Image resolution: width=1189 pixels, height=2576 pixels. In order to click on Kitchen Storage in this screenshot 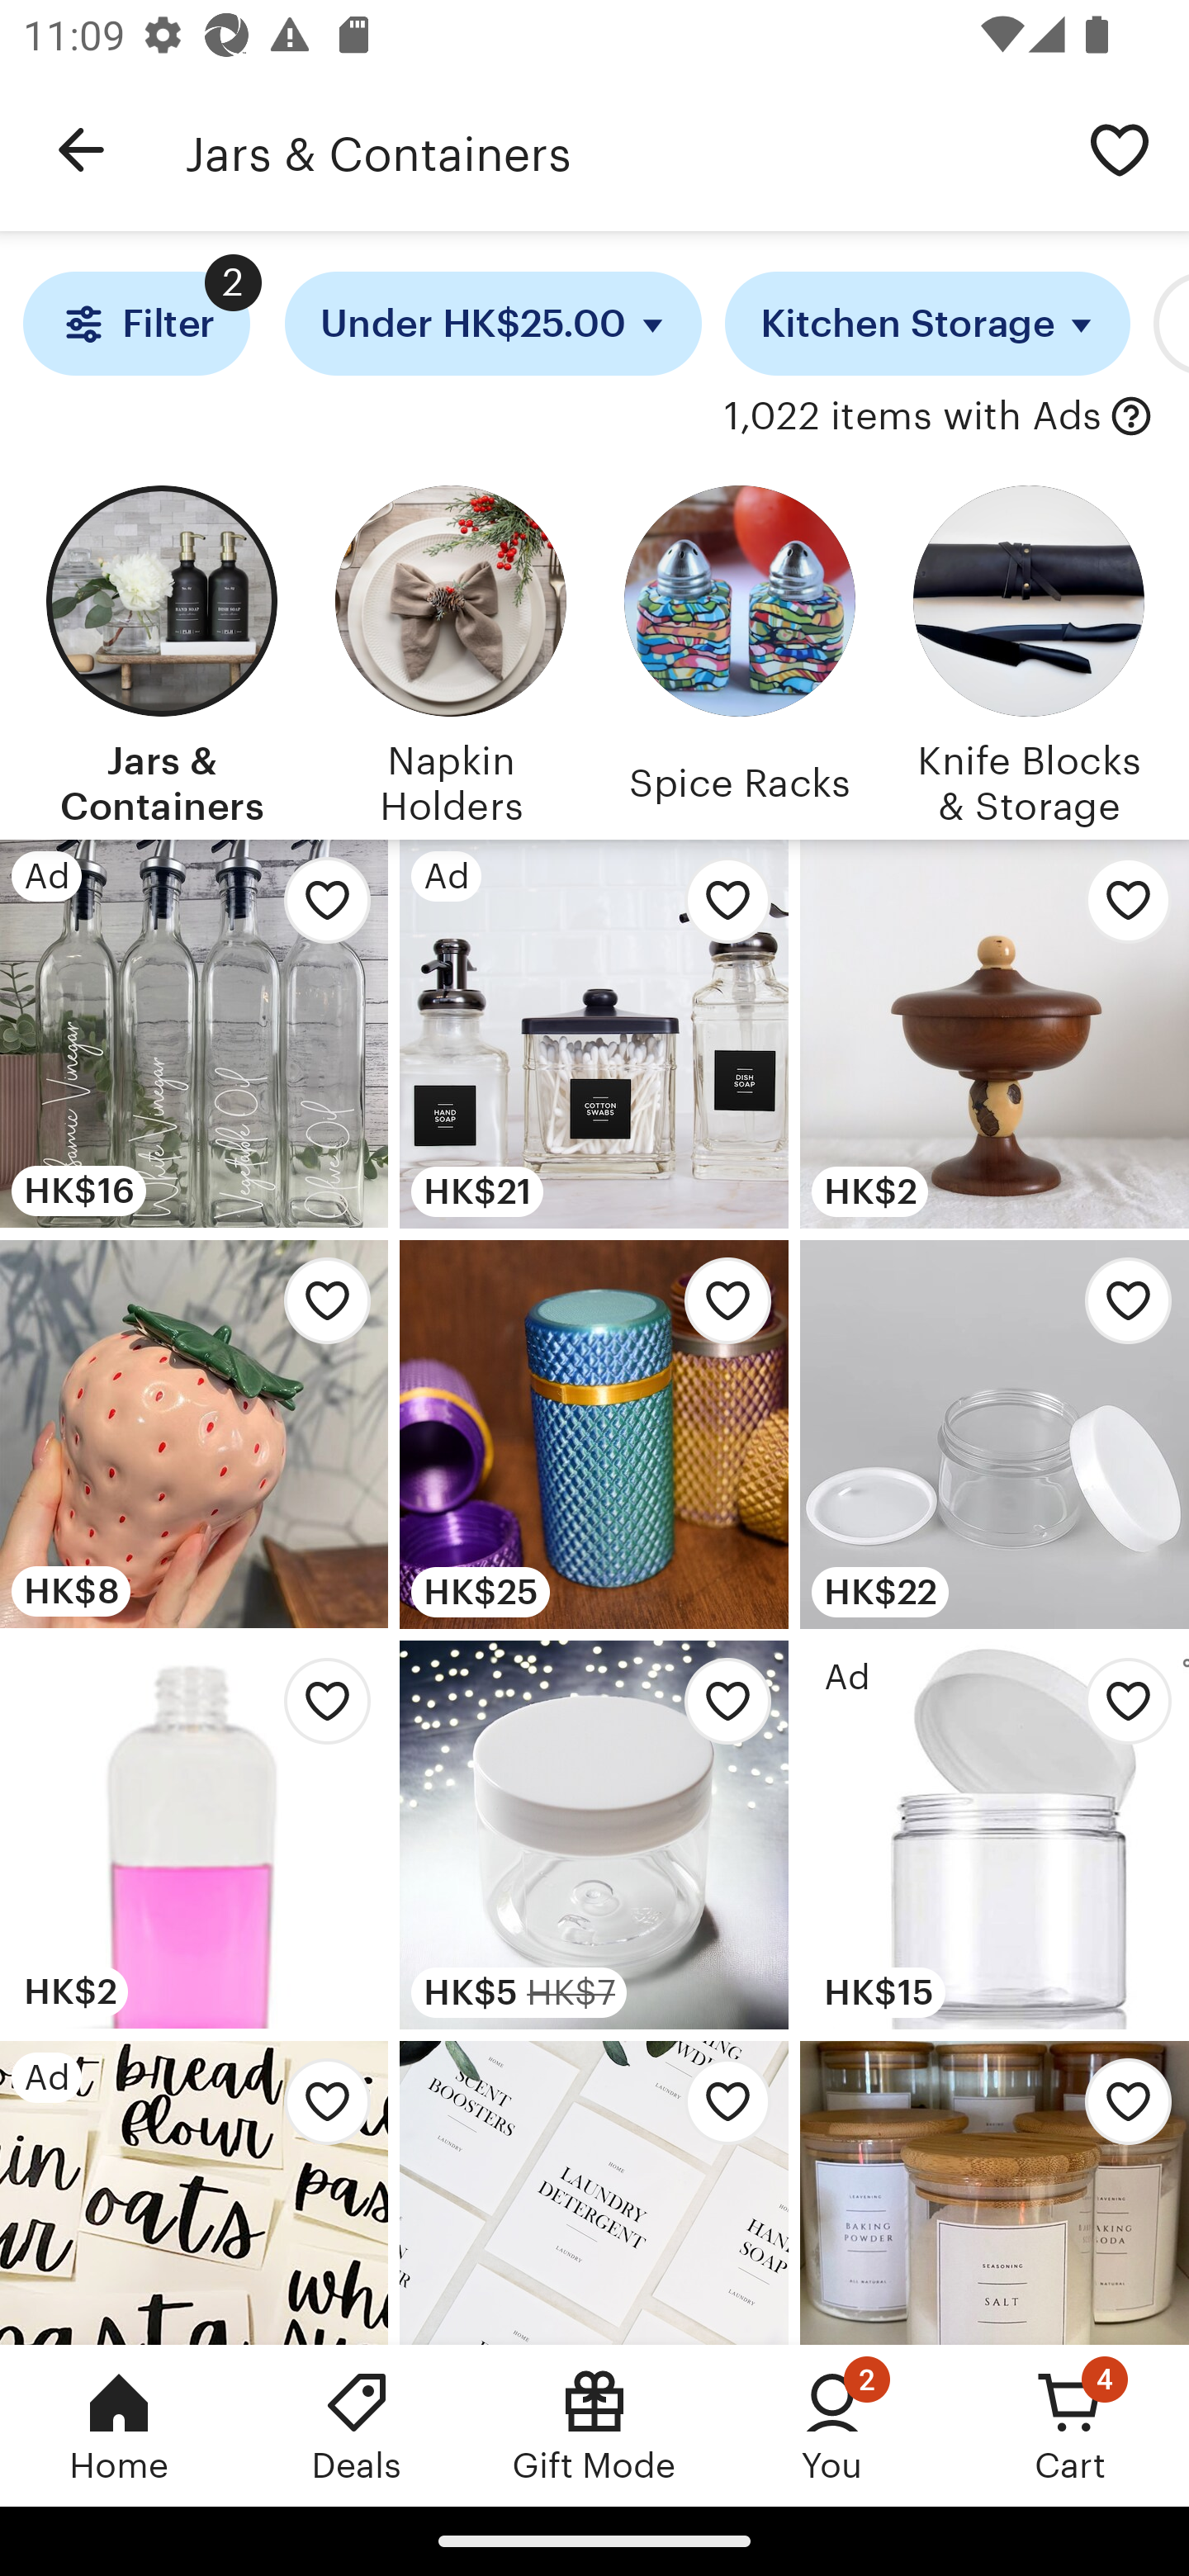, I will do `click(928, 324)`.